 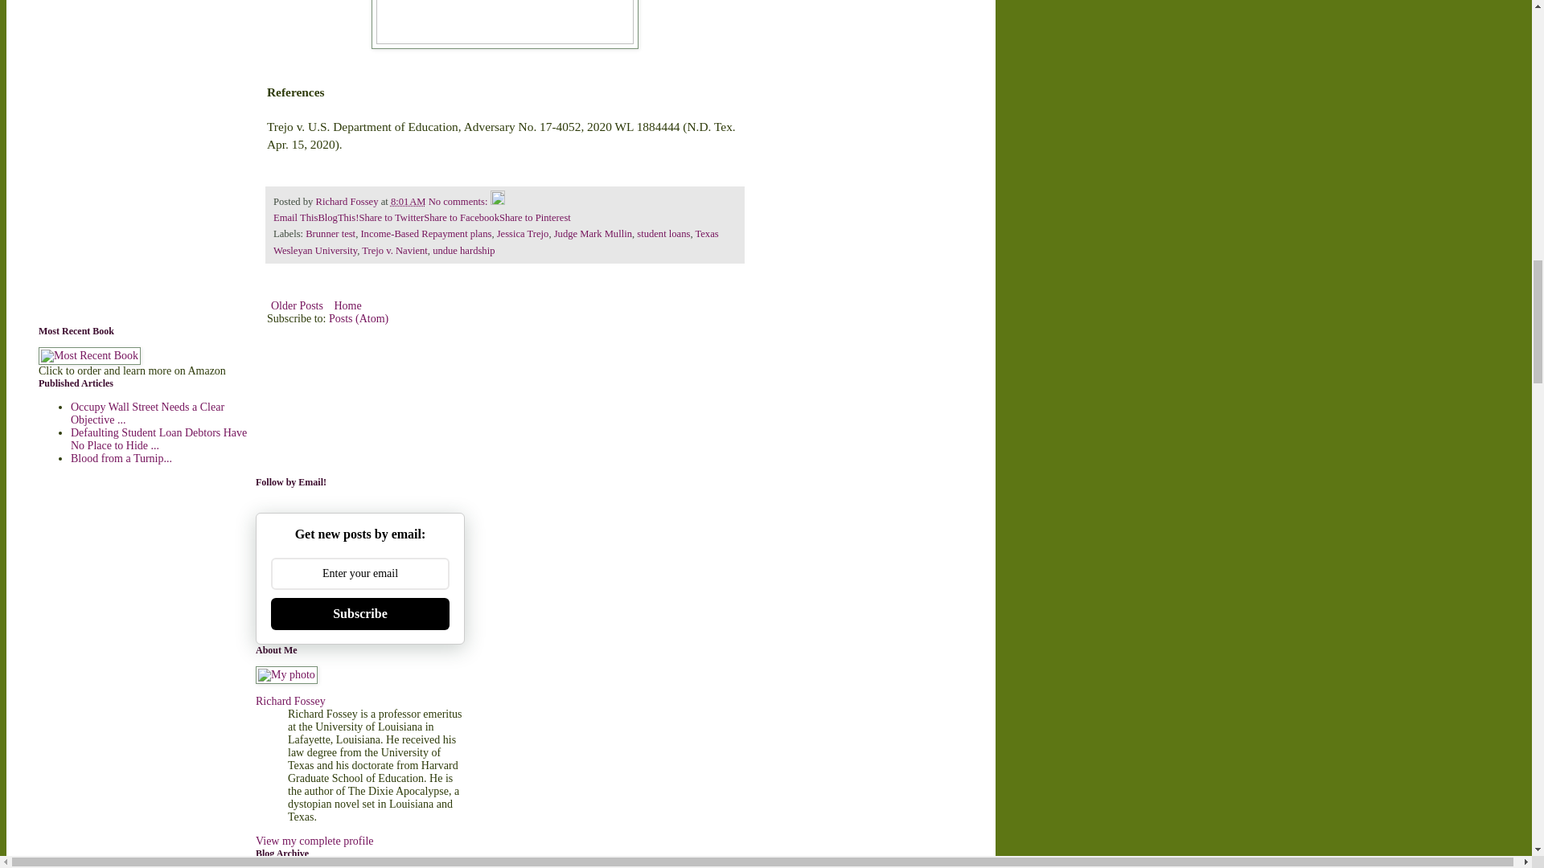 What do you see at coordinates (338, 217) in the screenshot?
I see `BlogThis!` at bounding box center [338, 217].